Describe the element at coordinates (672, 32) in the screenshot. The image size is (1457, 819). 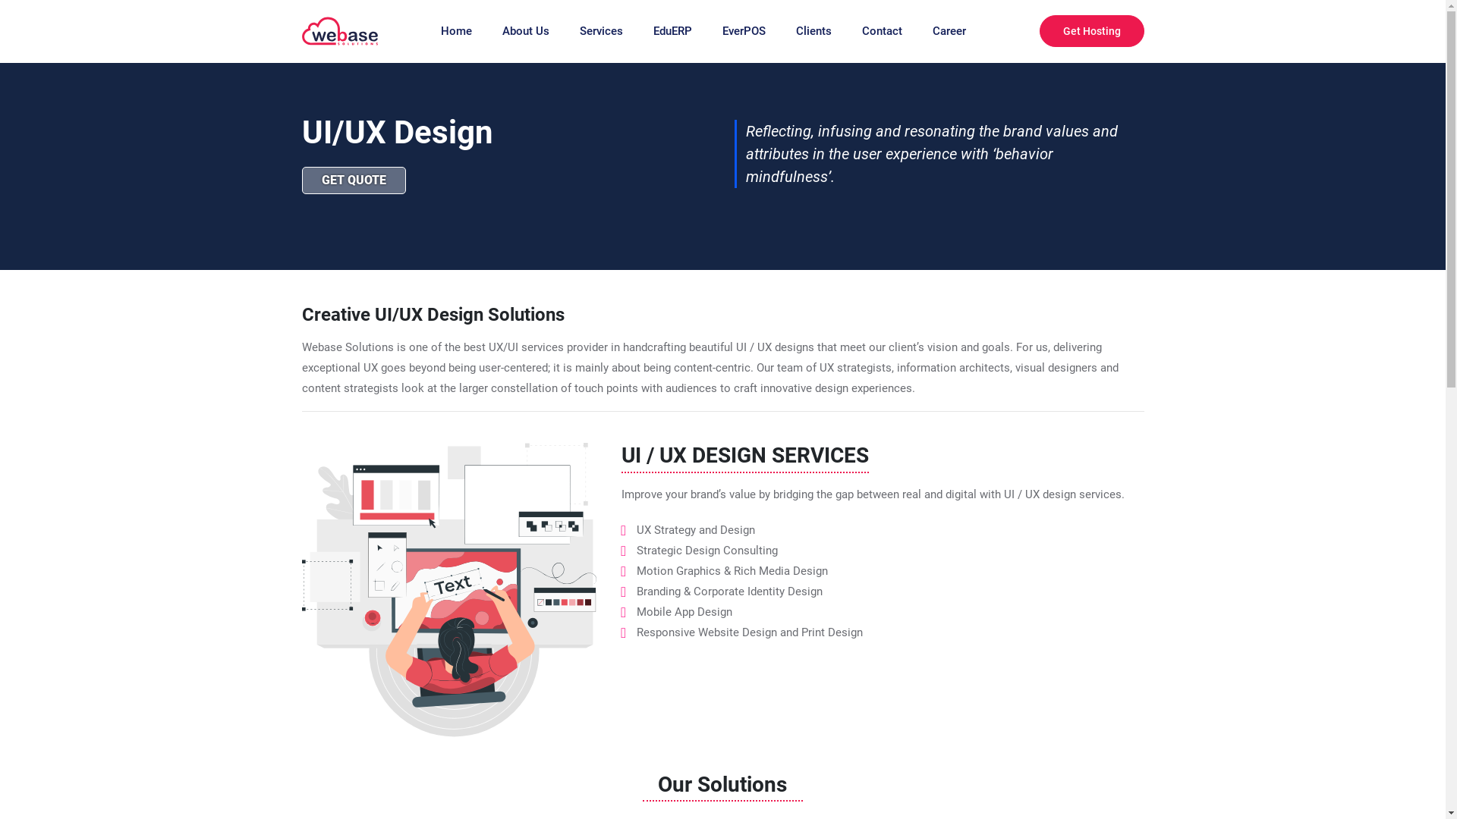
I see `EduERP` at that location.